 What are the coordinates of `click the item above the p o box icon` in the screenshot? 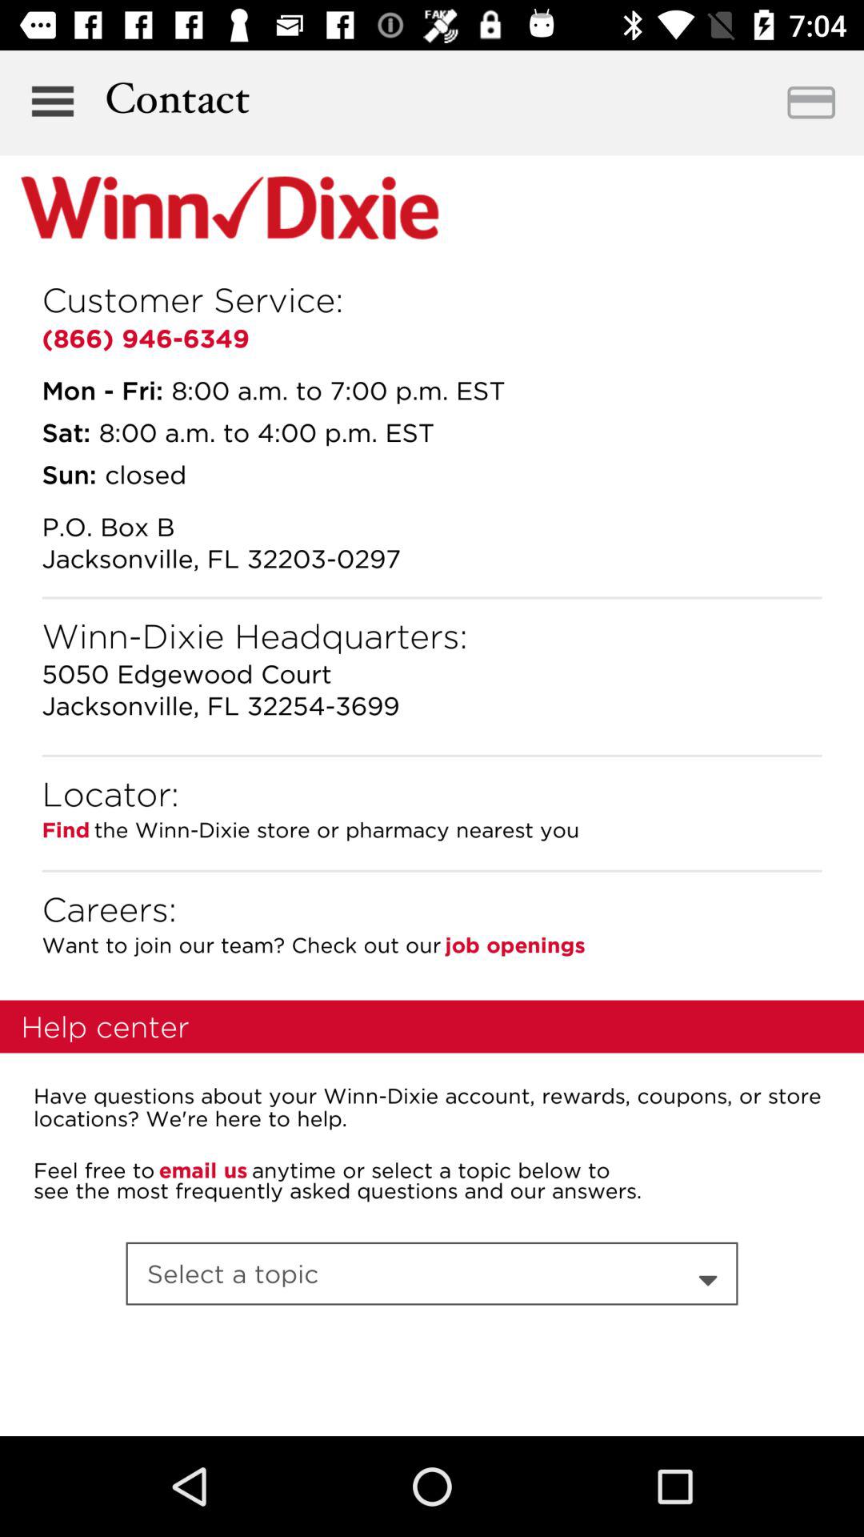 It's located at (69, 474).